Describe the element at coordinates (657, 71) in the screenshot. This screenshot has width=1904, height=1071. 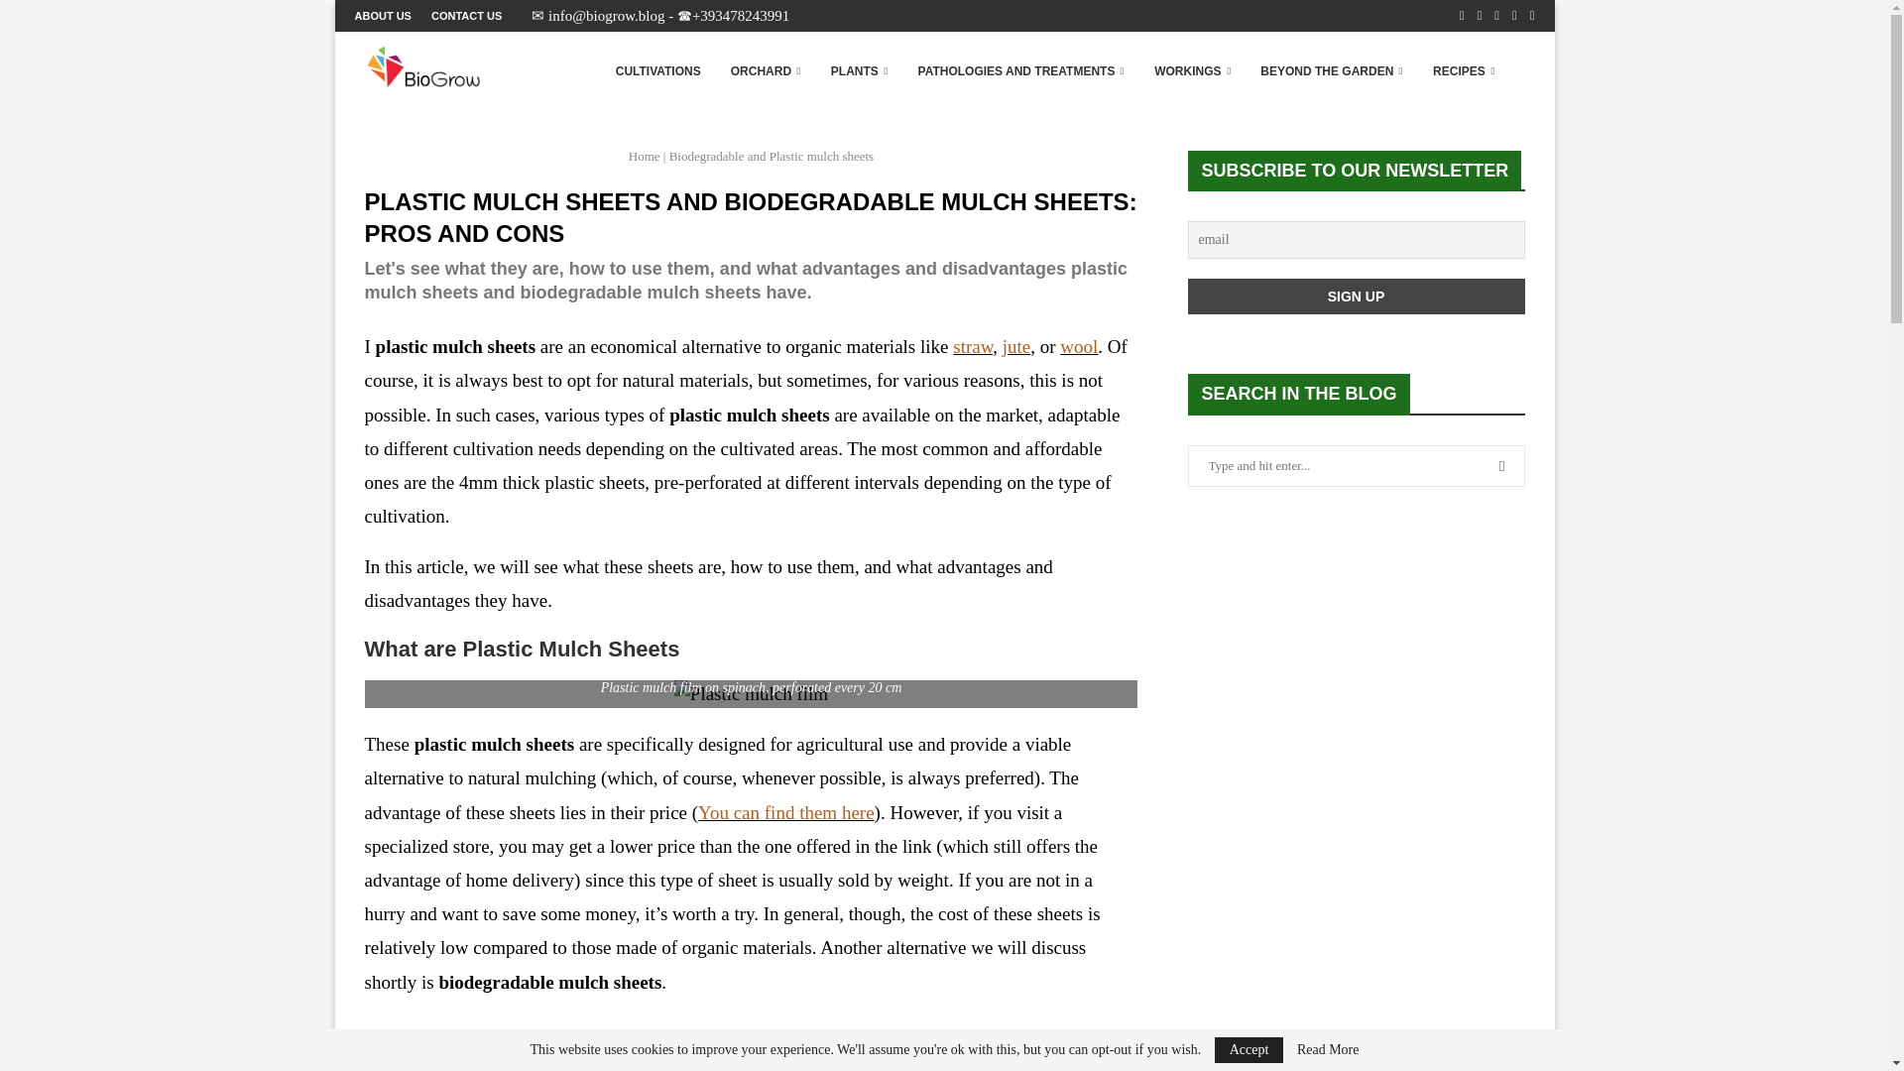
I see `CULTIVATIONS` at that location.